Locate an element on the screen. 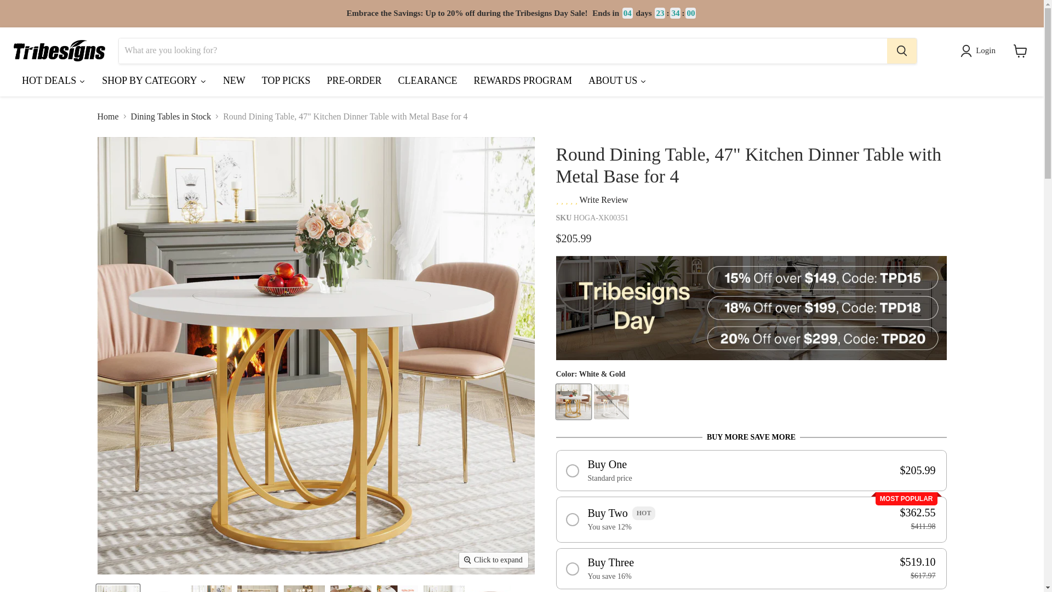  Home is located at coordinates (108, 117).